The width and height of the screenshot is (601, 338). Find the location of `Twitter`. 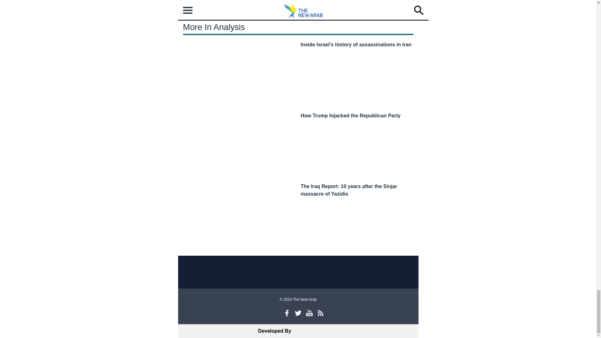

Twitter is located at coordinates (298, 313).